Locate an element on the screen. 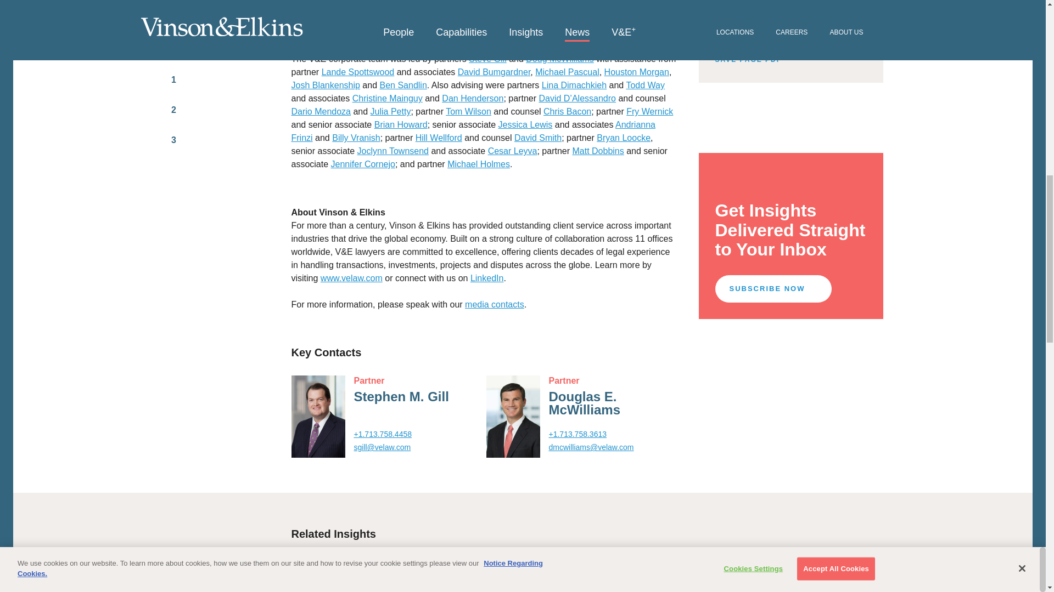 Image resolution: width=1054 pixels, height=592 pixels. Michael Pascual is located at coordinates (568, 72).